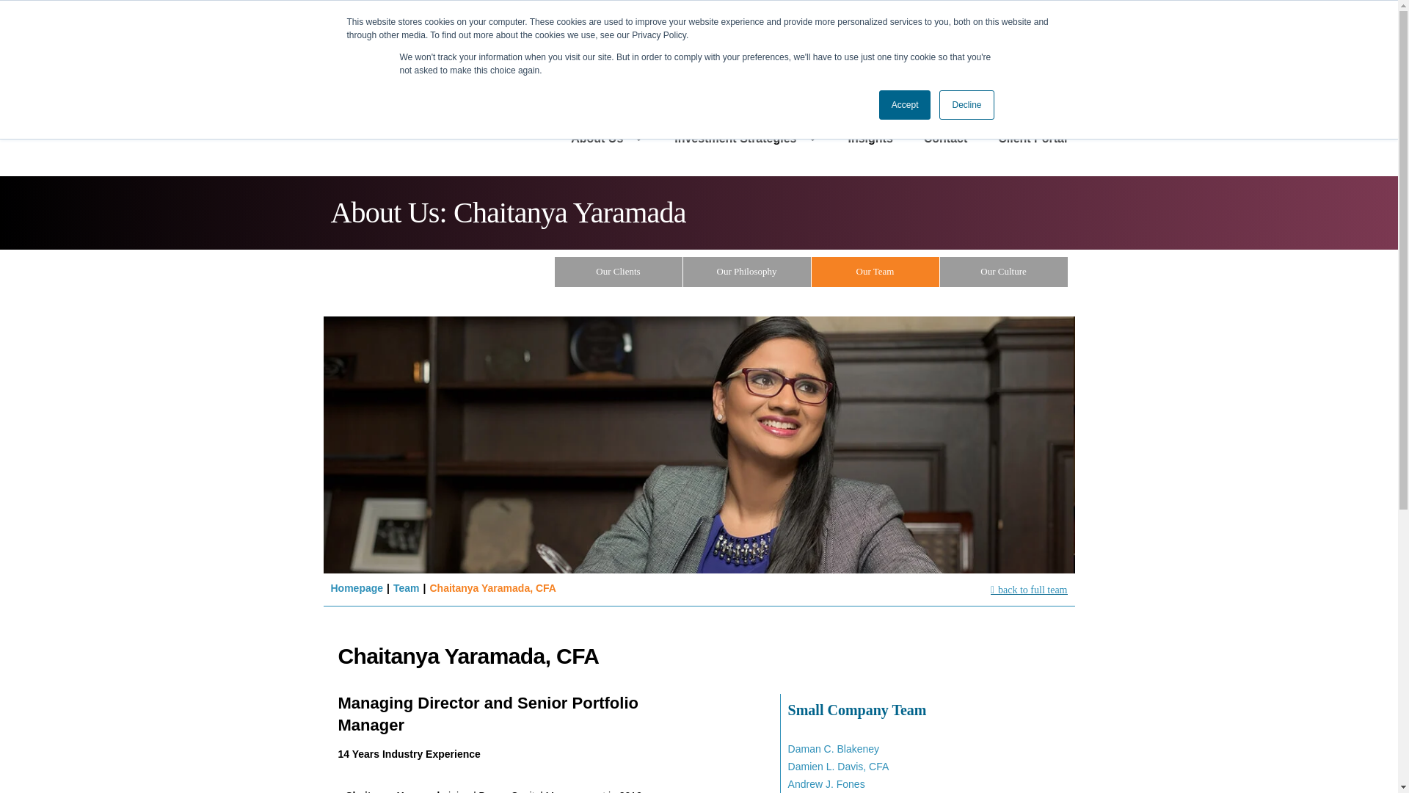 The width and height of the screenshot is (1409, 793). Describe the element at coordinates (407, 588) in the screenshot. I see `Team` at that location.